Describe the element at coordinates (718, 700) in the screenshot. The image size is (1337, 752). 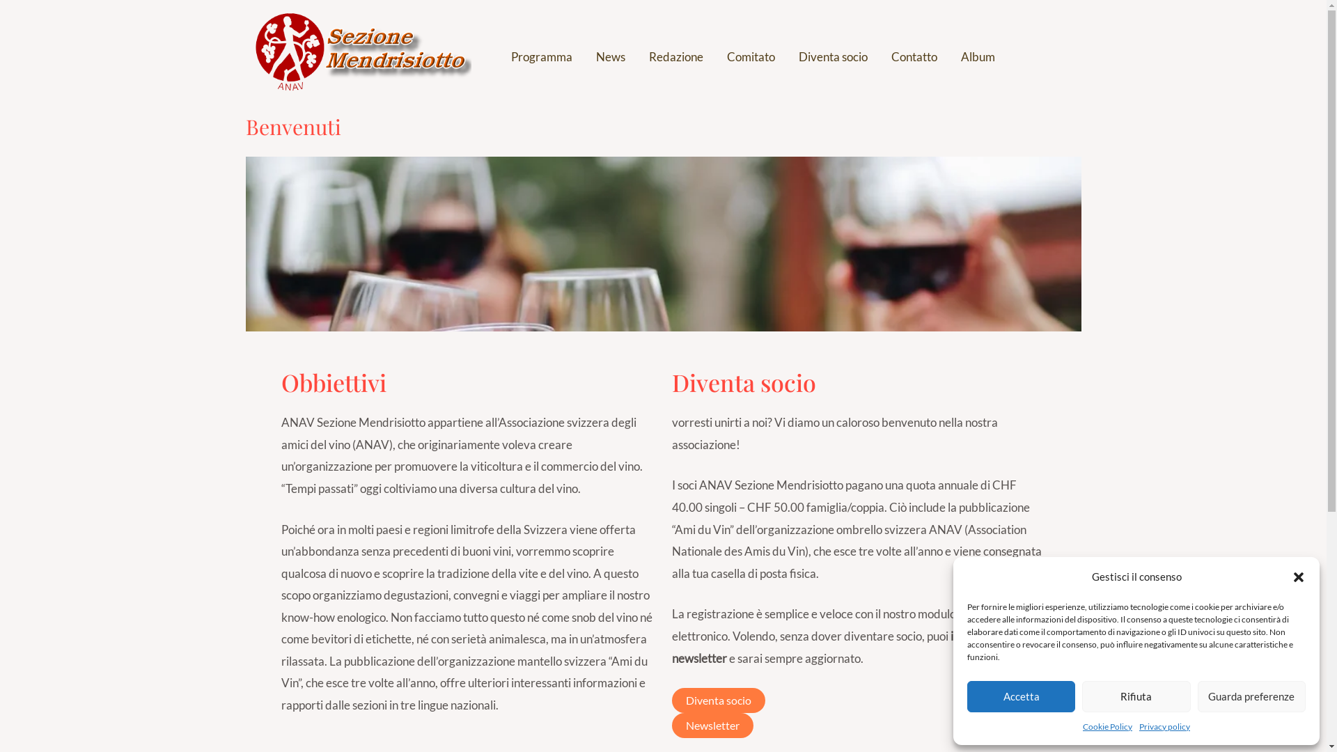
I see `Diventa socio` at that location.